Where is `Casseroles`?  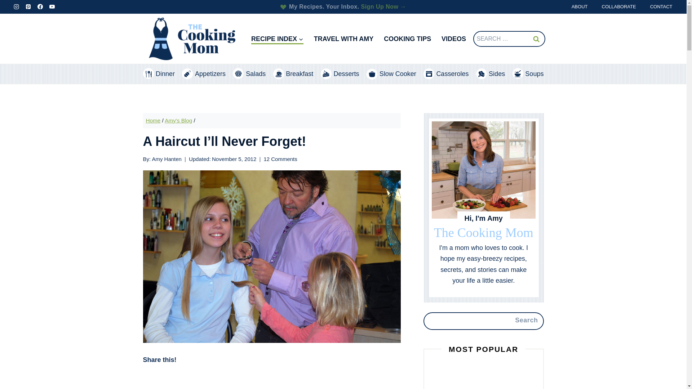 Casseroles is located at coordinates (446, 74).